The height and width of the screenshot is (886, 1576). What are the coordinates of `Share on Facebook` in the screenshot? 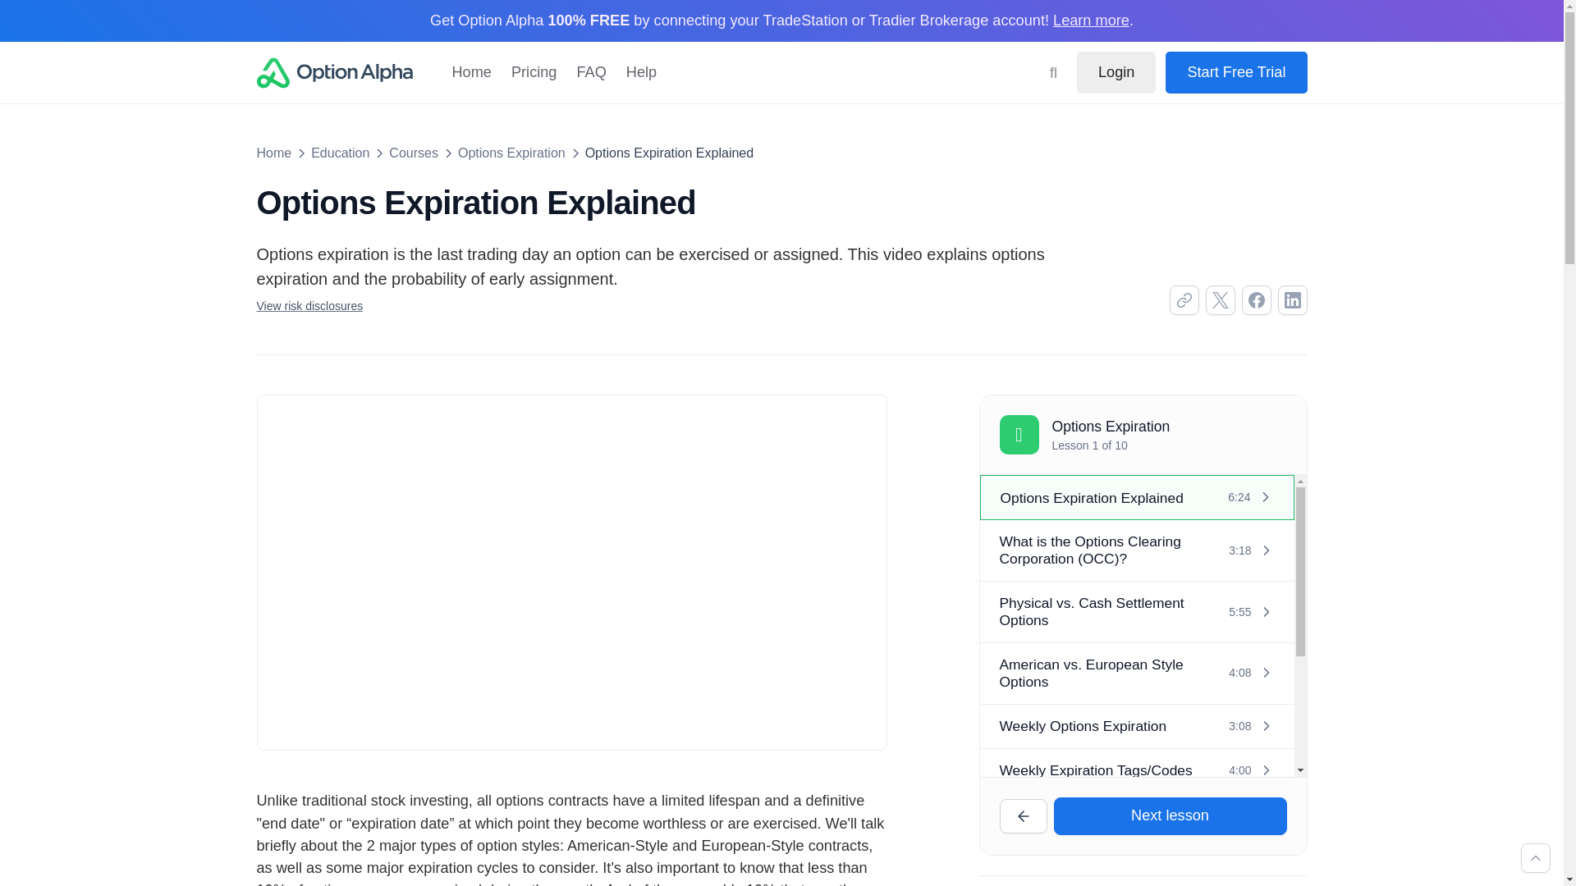 It's located at (1256, 300).